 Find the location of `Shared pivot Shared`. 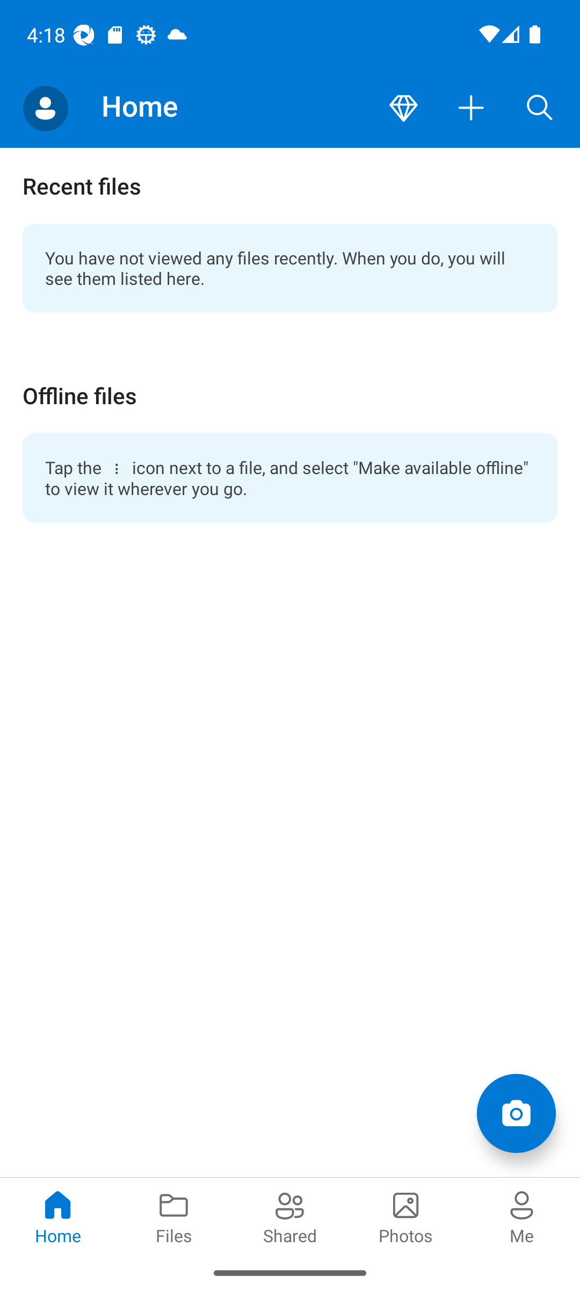

Shared pivot Shared is located at coordinates (290, 1216).